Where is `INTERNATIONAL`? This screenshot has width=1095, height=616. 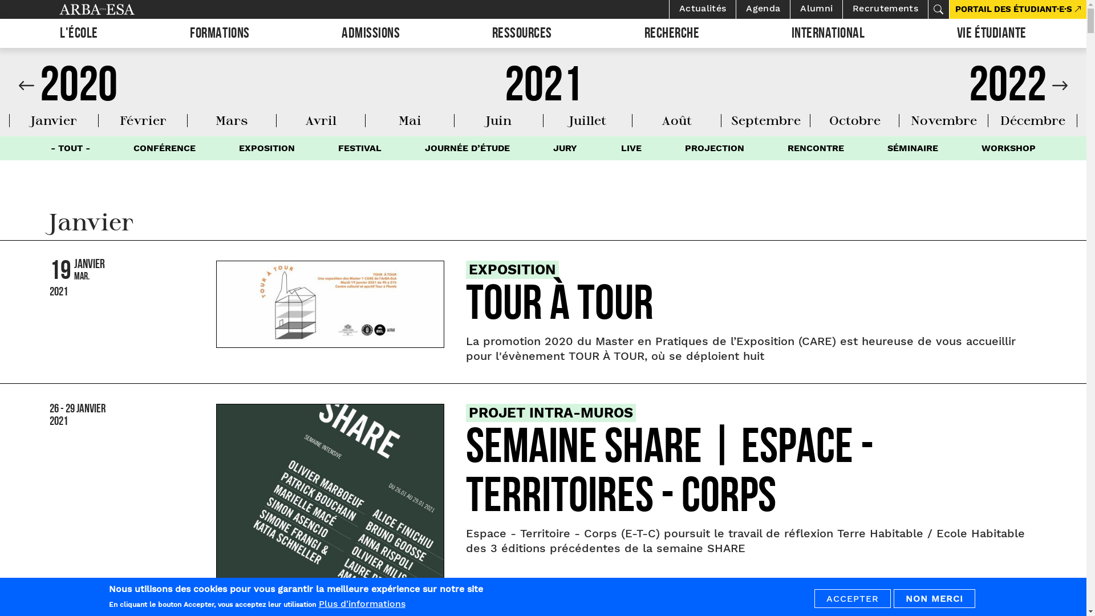
INTERNATIONAL is located at coordinates (828, 33).